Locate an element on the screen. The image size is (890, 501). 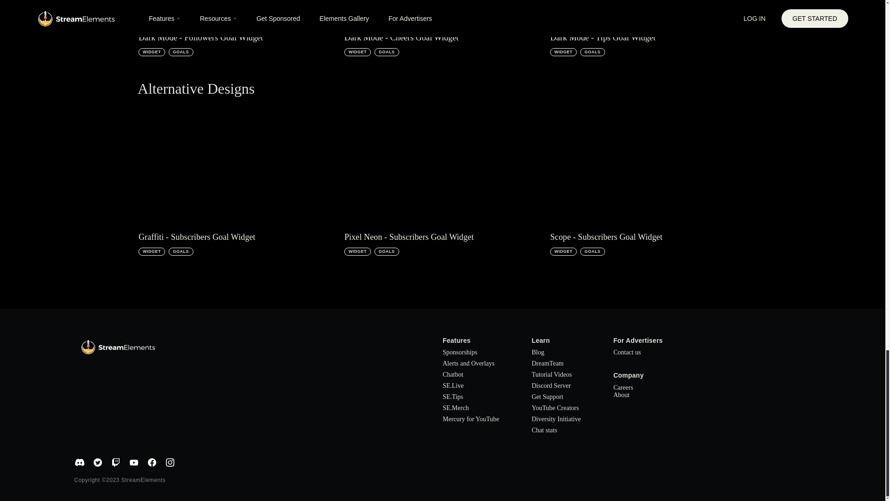
Instagram is located at coordinates (170, 462).